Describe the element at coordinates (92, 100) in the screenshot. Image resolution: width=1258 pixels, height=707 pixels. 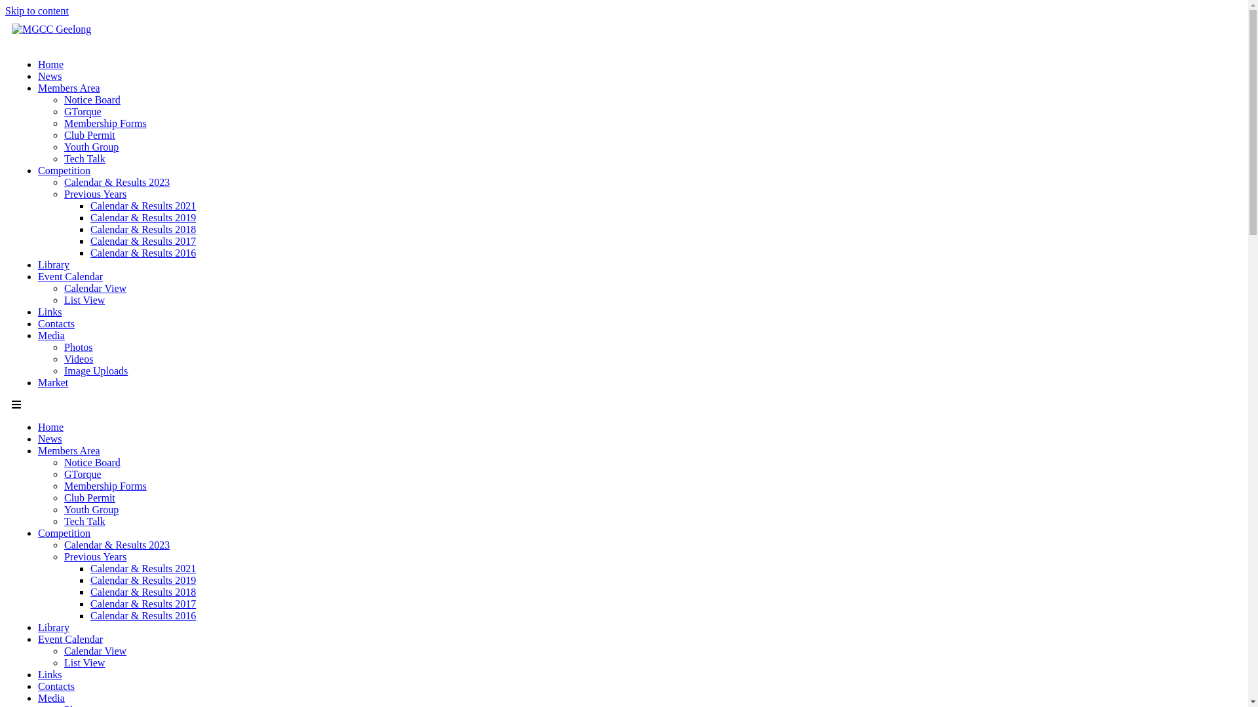
I see `Notice Board` at that location.